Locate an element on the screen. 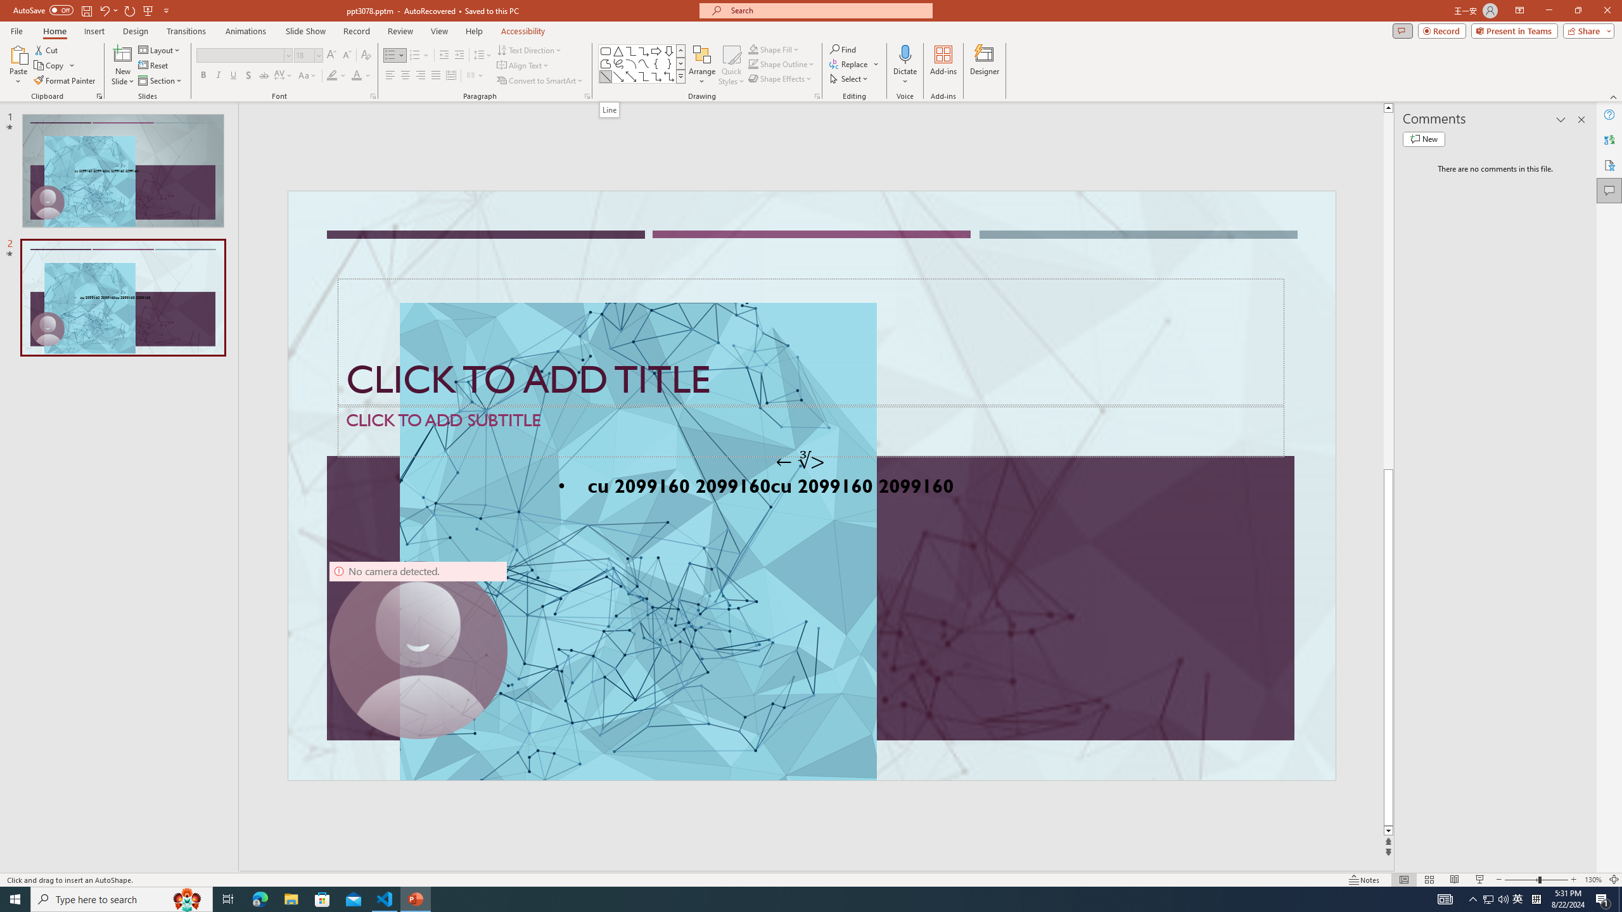  Shapes is located at coordinates (680, 76).